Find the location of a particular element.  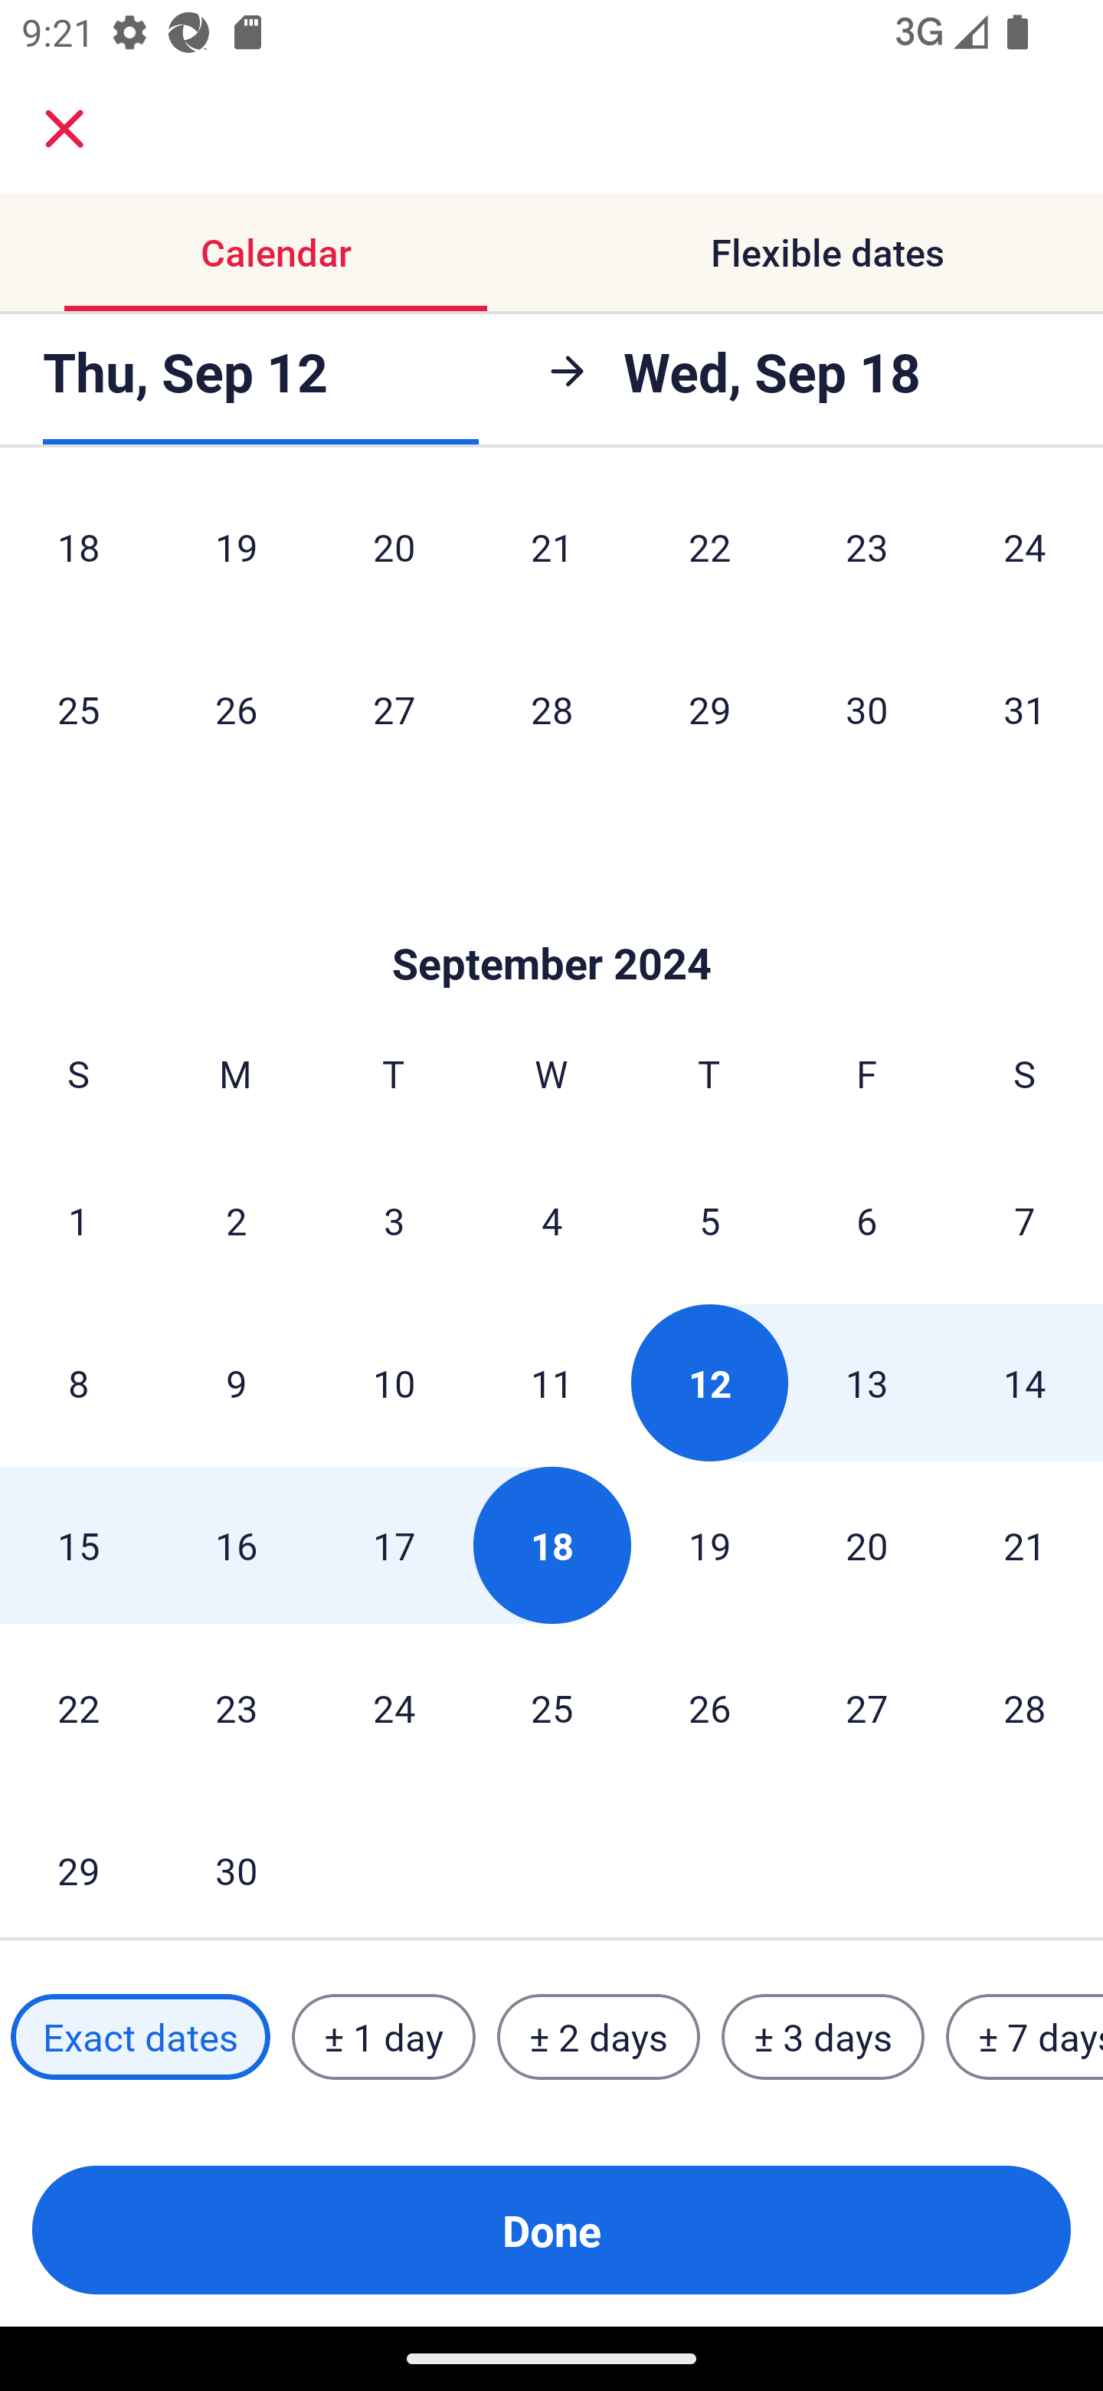

Flexible dates is located at coordinates (827, 251).